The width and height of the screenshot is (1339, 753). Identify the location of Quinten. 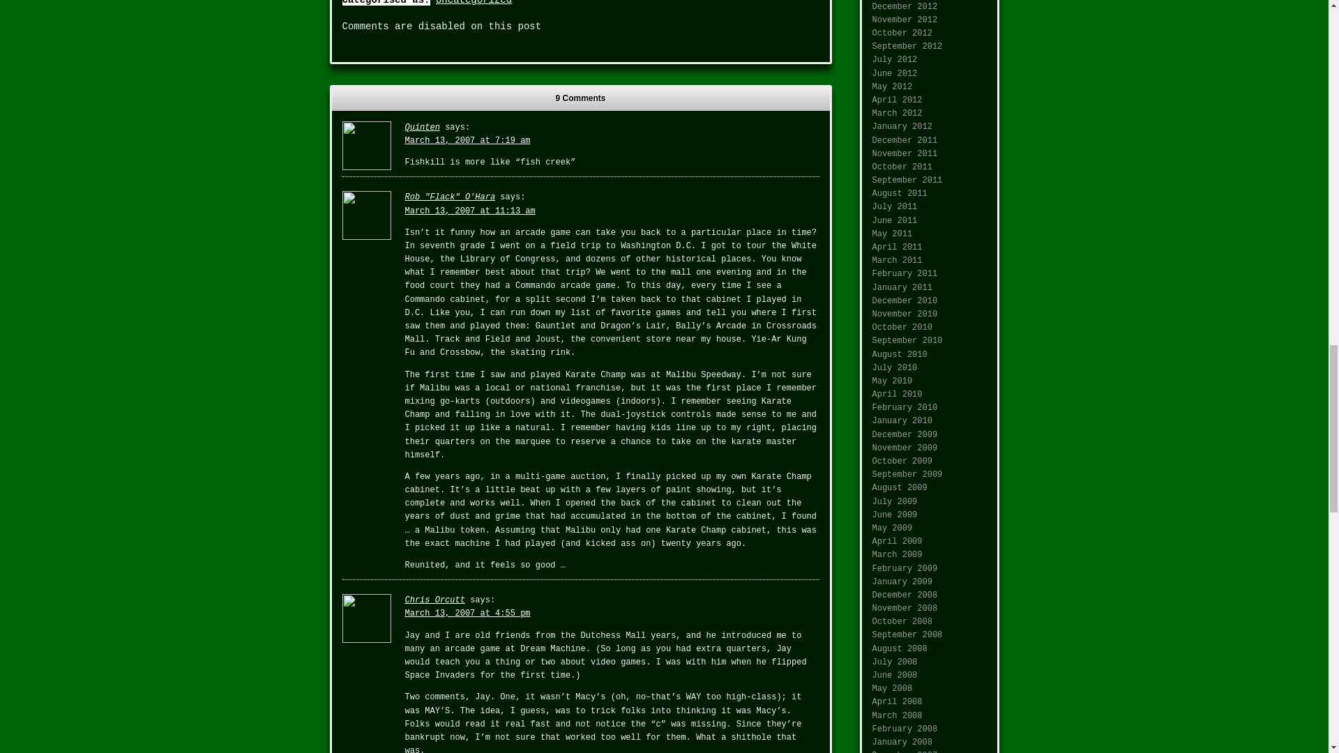
(421, 128).